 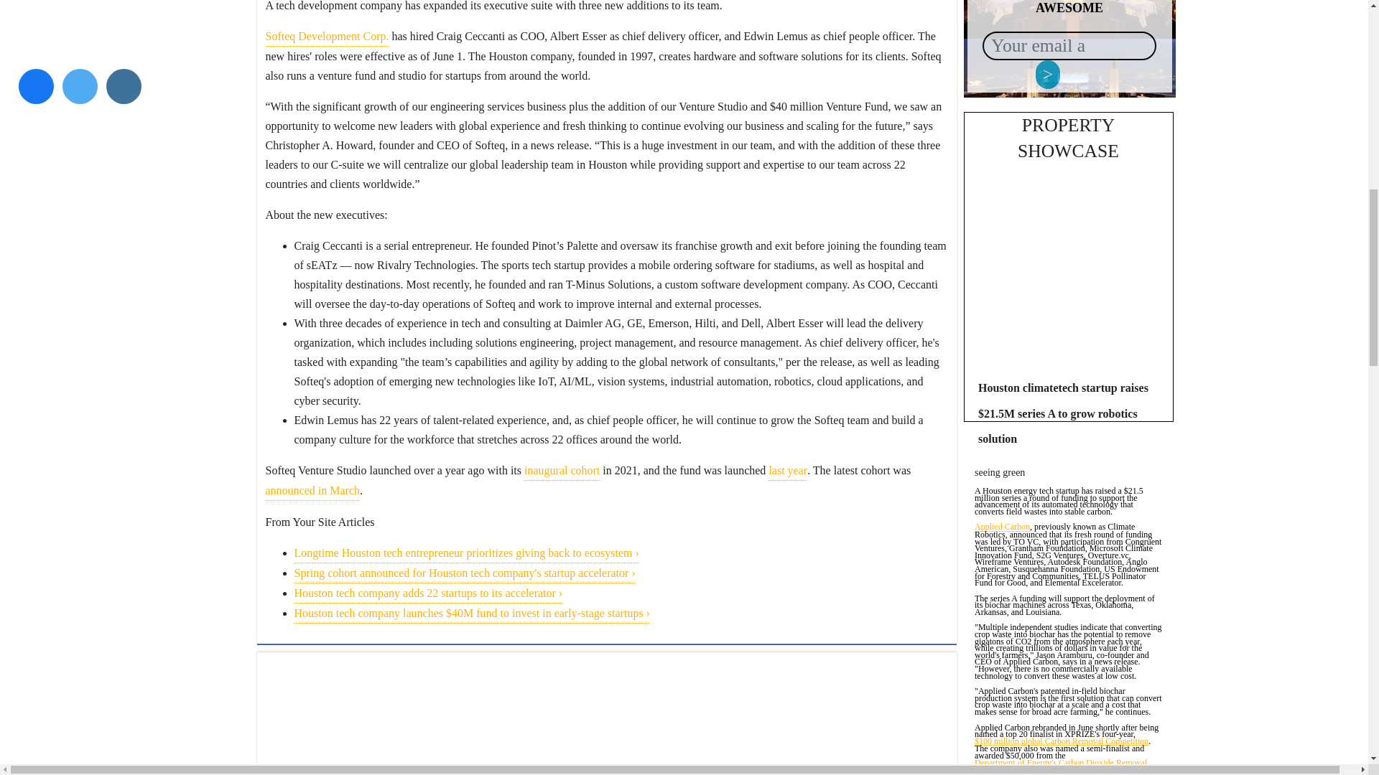 I want to click on inaugural cohort, so click(x=562, y=470).